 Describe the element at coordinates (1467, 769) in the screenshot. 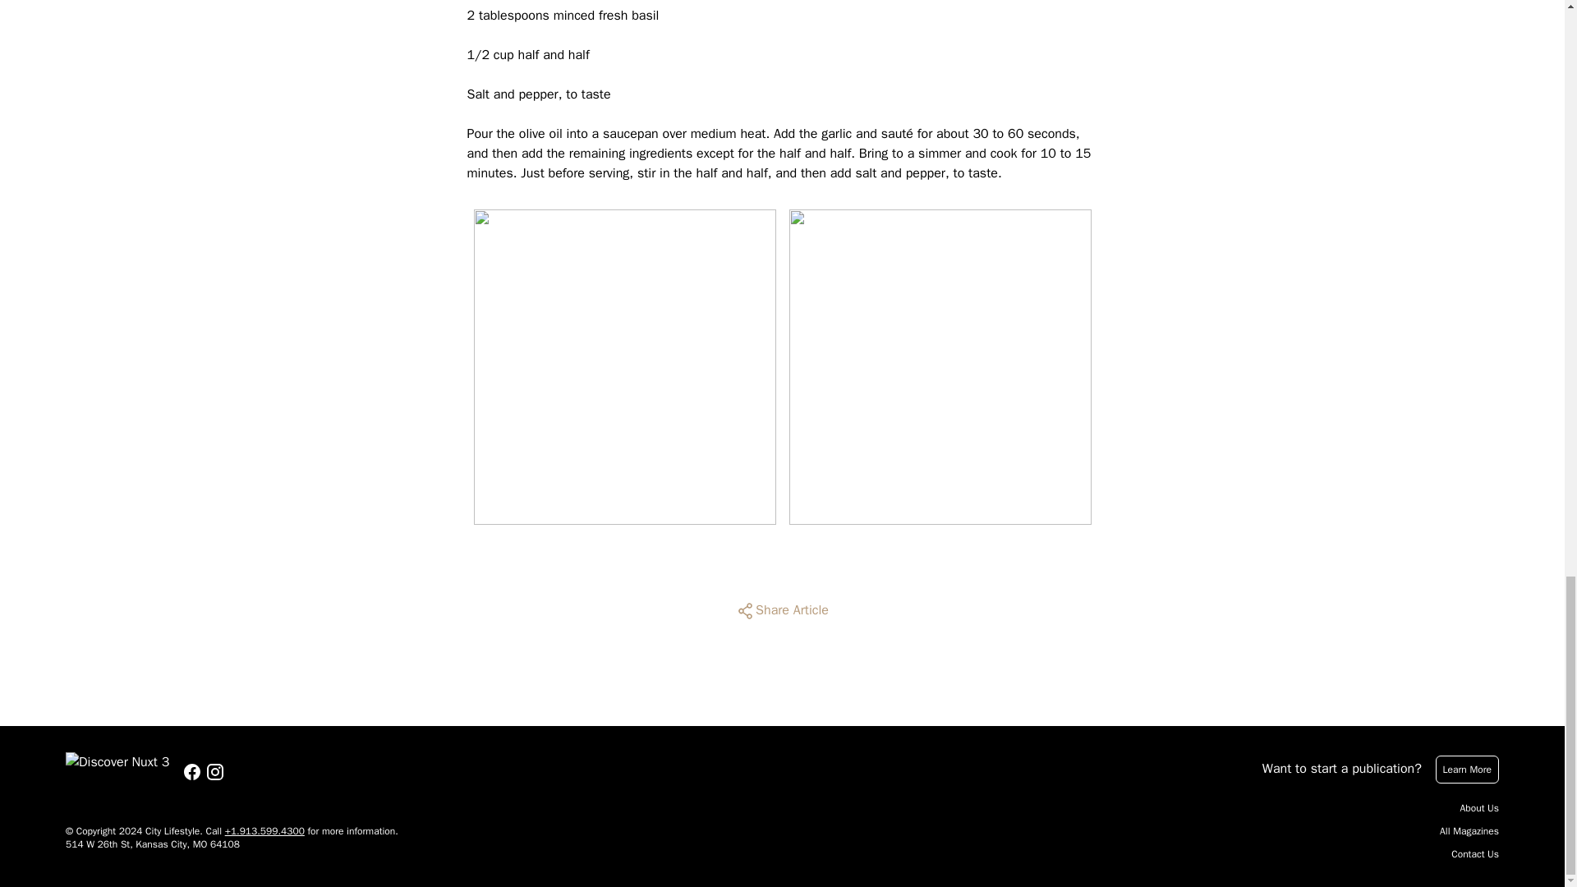

I see `Learn More` at that location.